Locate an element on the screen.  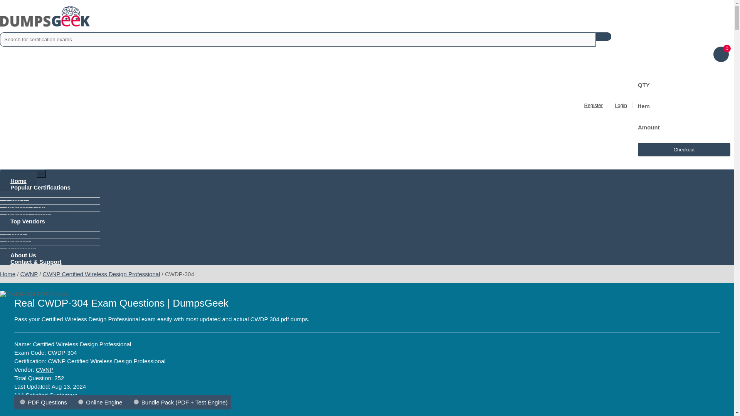
Microsoft is located at coordinates (18, 242).